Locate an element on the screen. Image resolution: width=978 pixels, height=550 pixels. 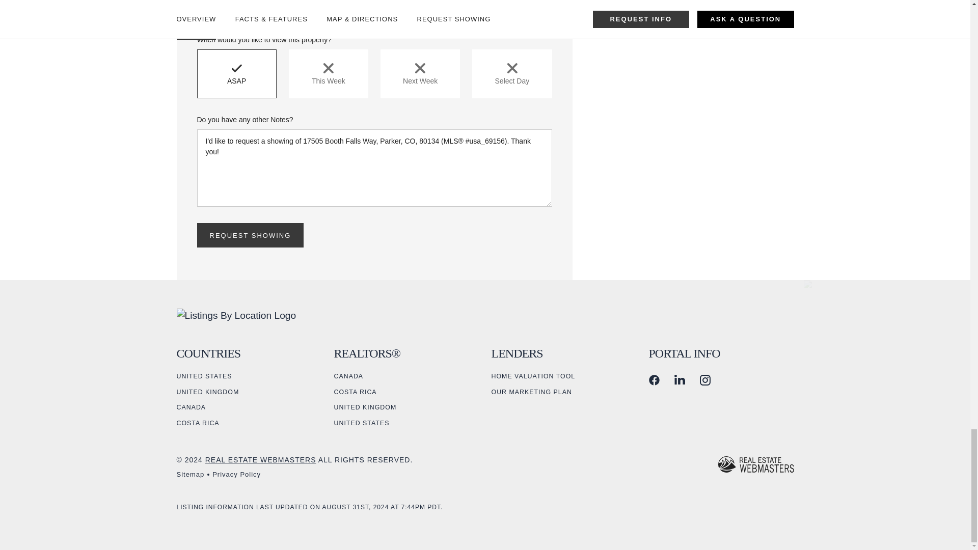
LOS ANGELES REAL ESTATE FACEBOOK PAGE is located at coordinates (654, 380).